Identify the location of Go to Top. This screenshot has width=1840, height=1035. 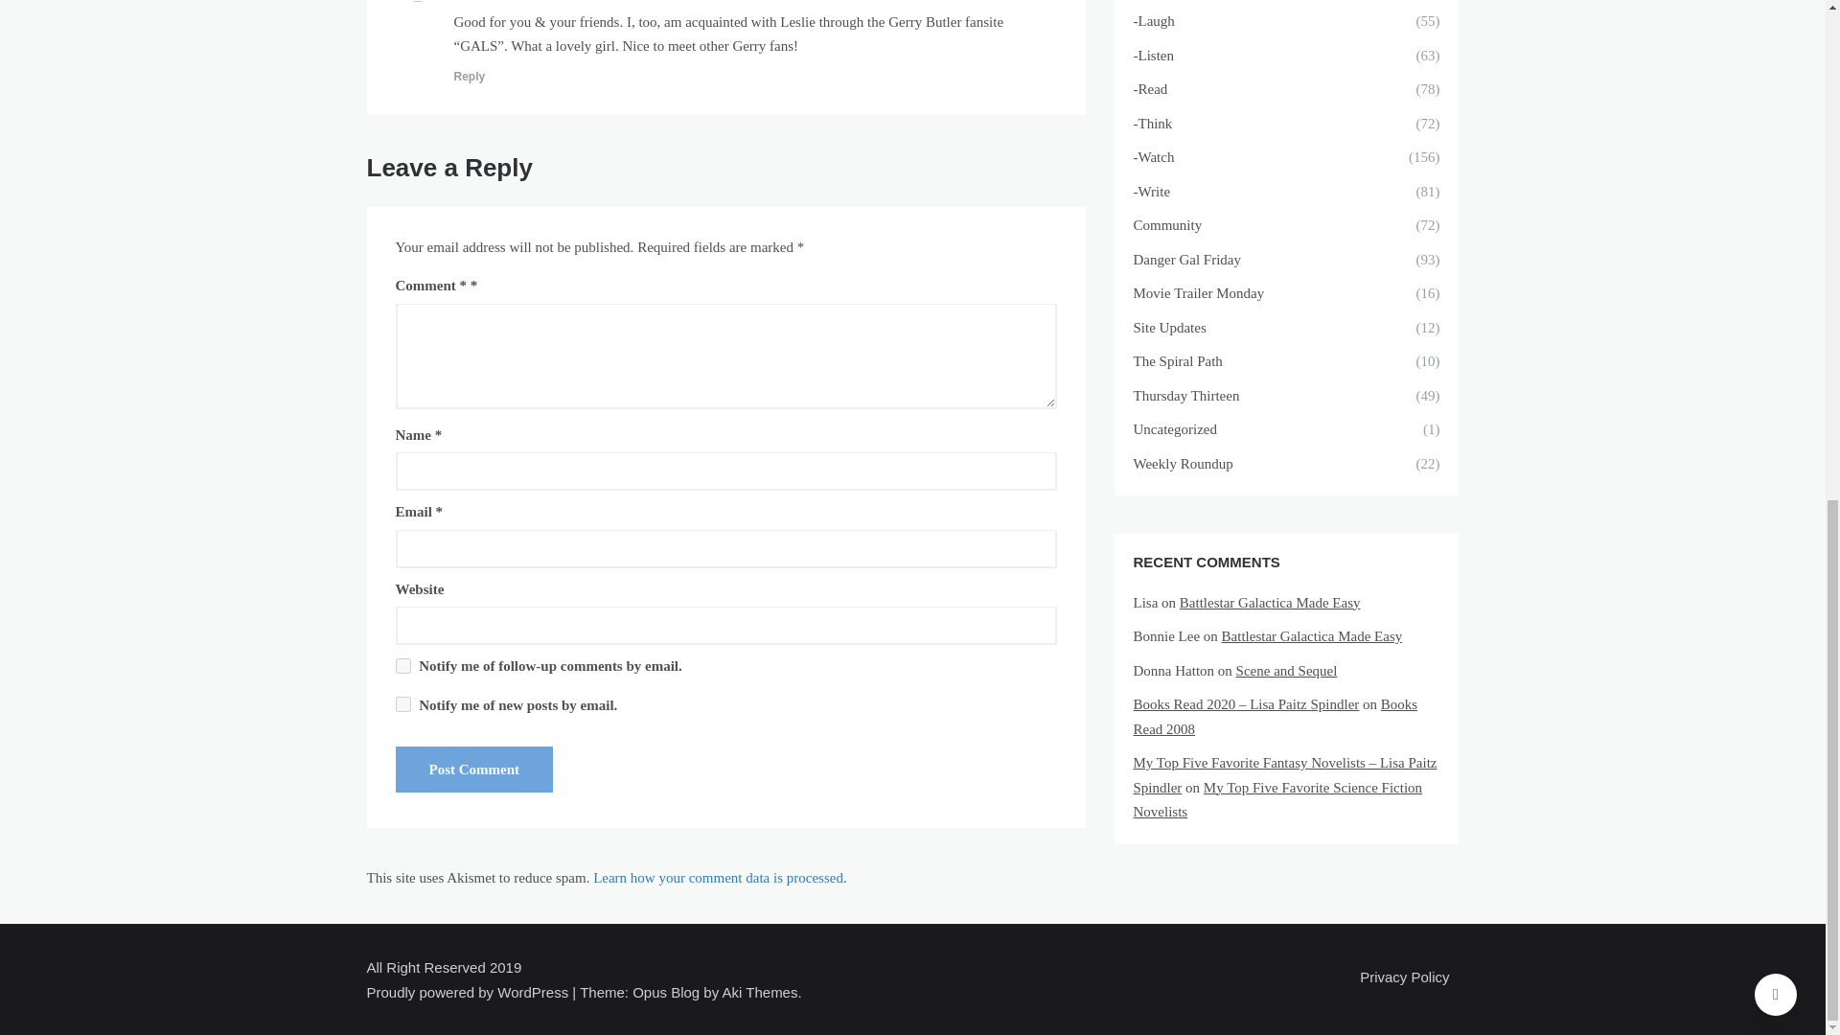
(1776, 28).